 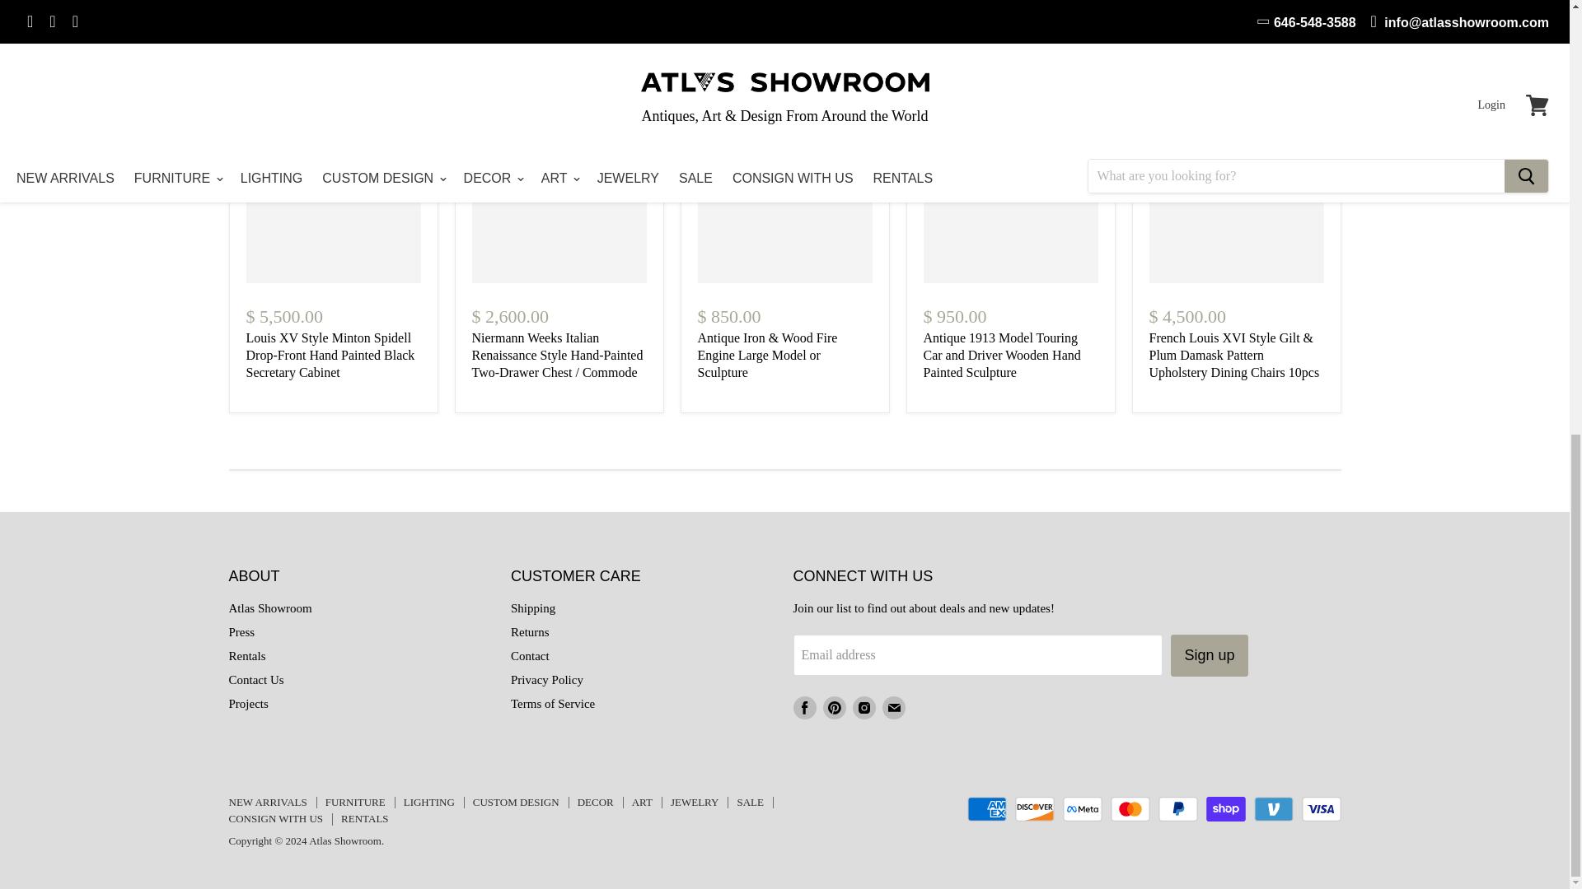 I want to click on Discover, so click(x=1035, y=808).